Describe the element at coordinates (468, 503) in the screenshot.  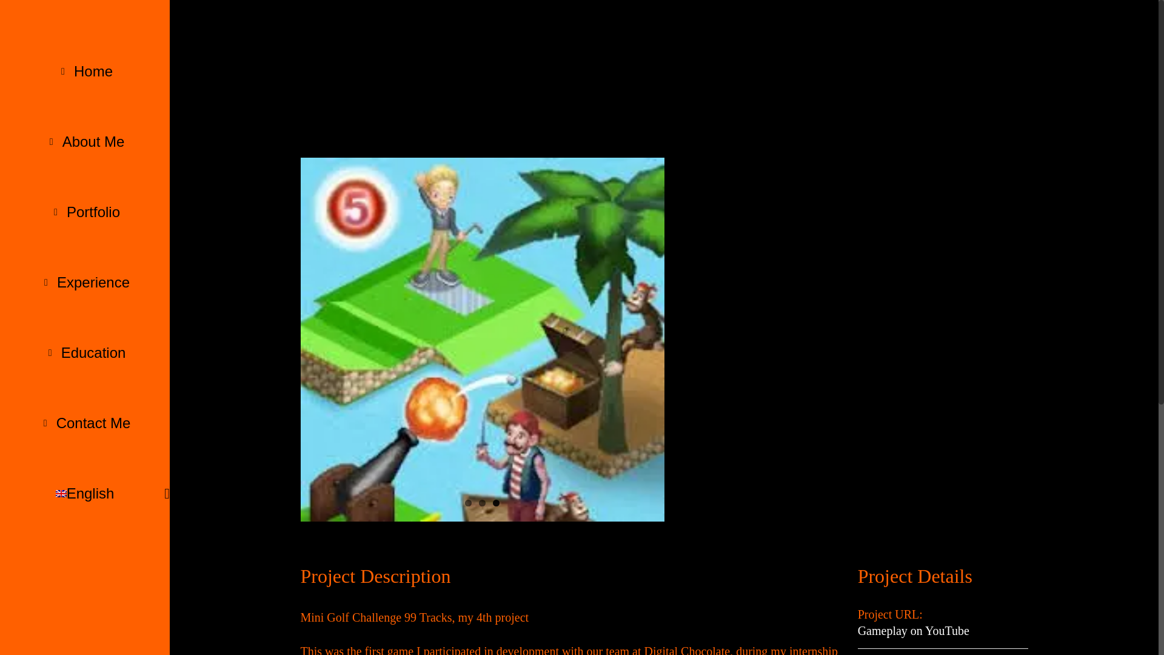
I see `1` at that location.